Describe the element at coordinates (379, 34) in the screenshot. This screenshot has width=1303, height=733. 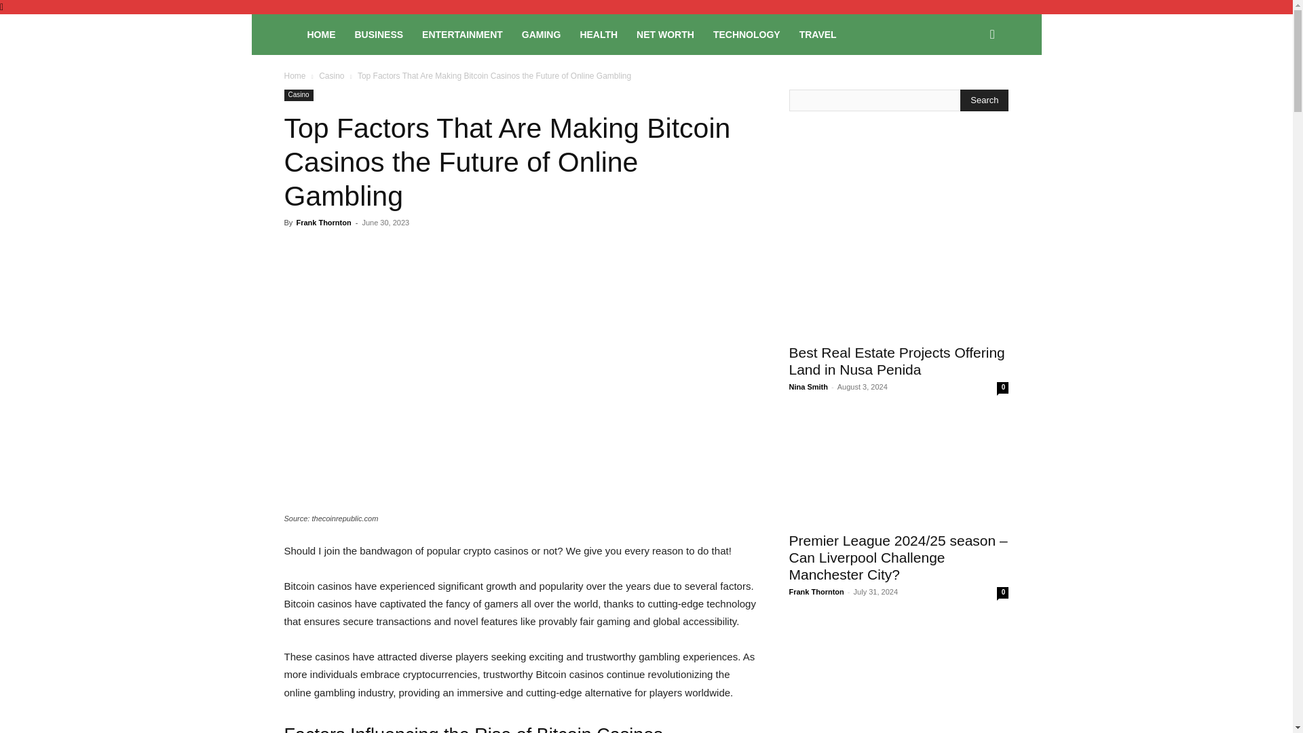
I see `BUSINESS` at that location.